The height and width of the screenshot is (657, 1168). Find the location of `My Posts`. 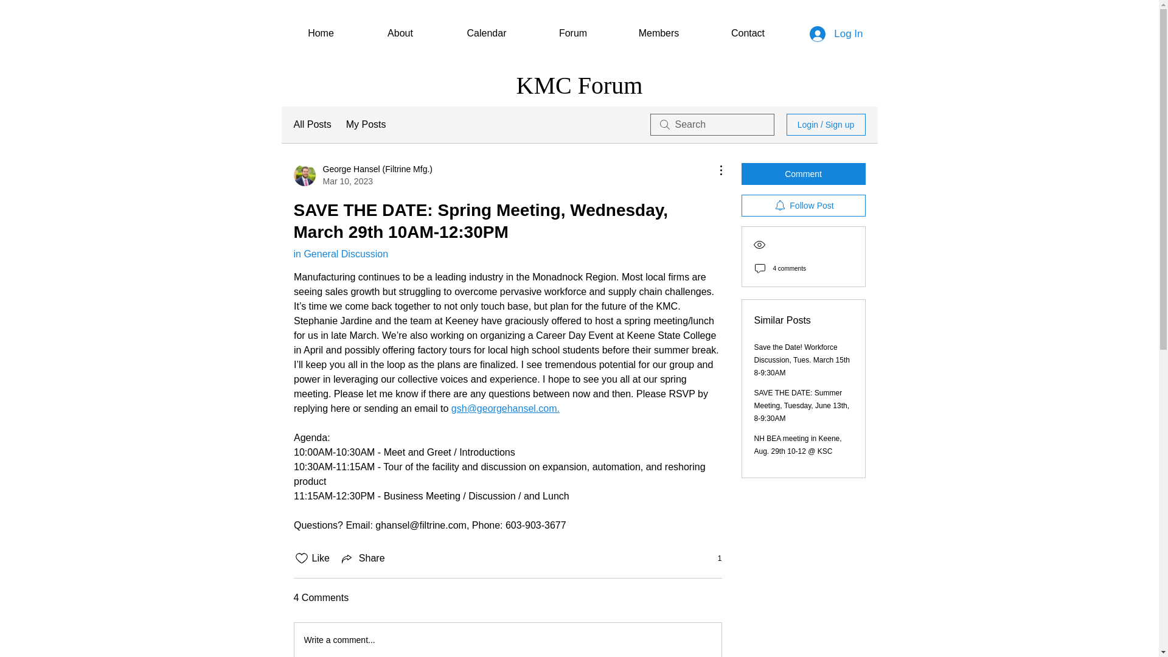

My Posts is located at coordinates (366, 125).